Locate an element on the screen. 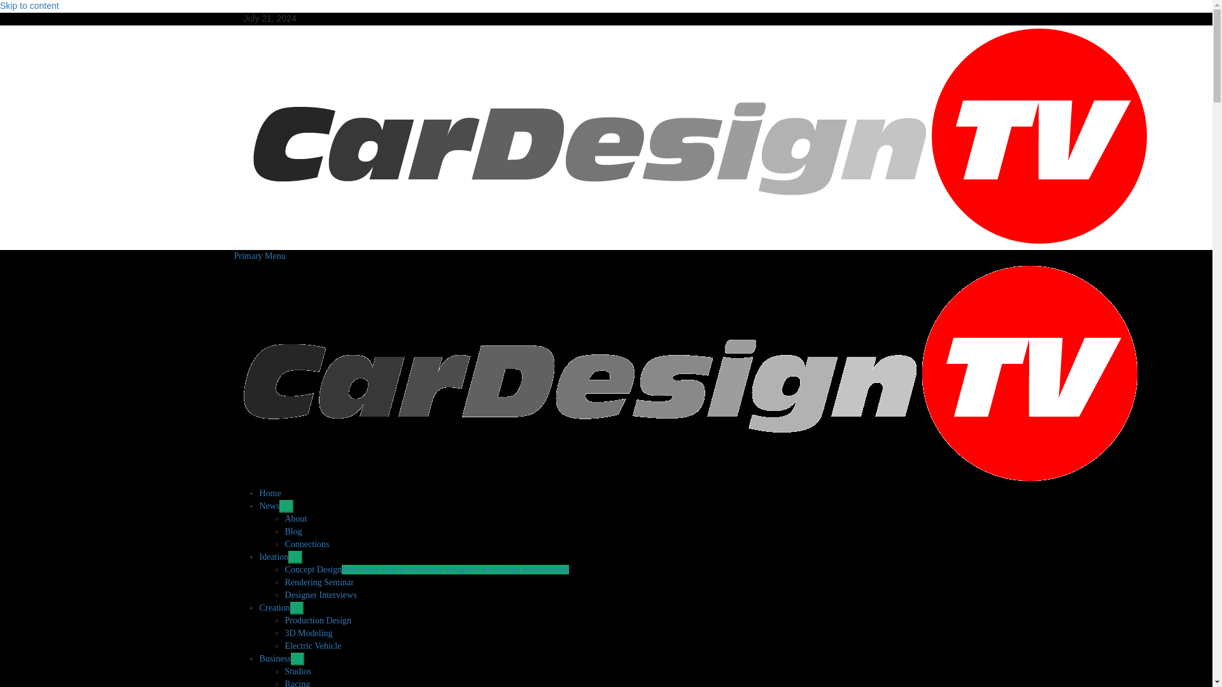 Image resolution: width=1222 pixels, height=687 pixels. Racing is located at coordinates (297, 683).